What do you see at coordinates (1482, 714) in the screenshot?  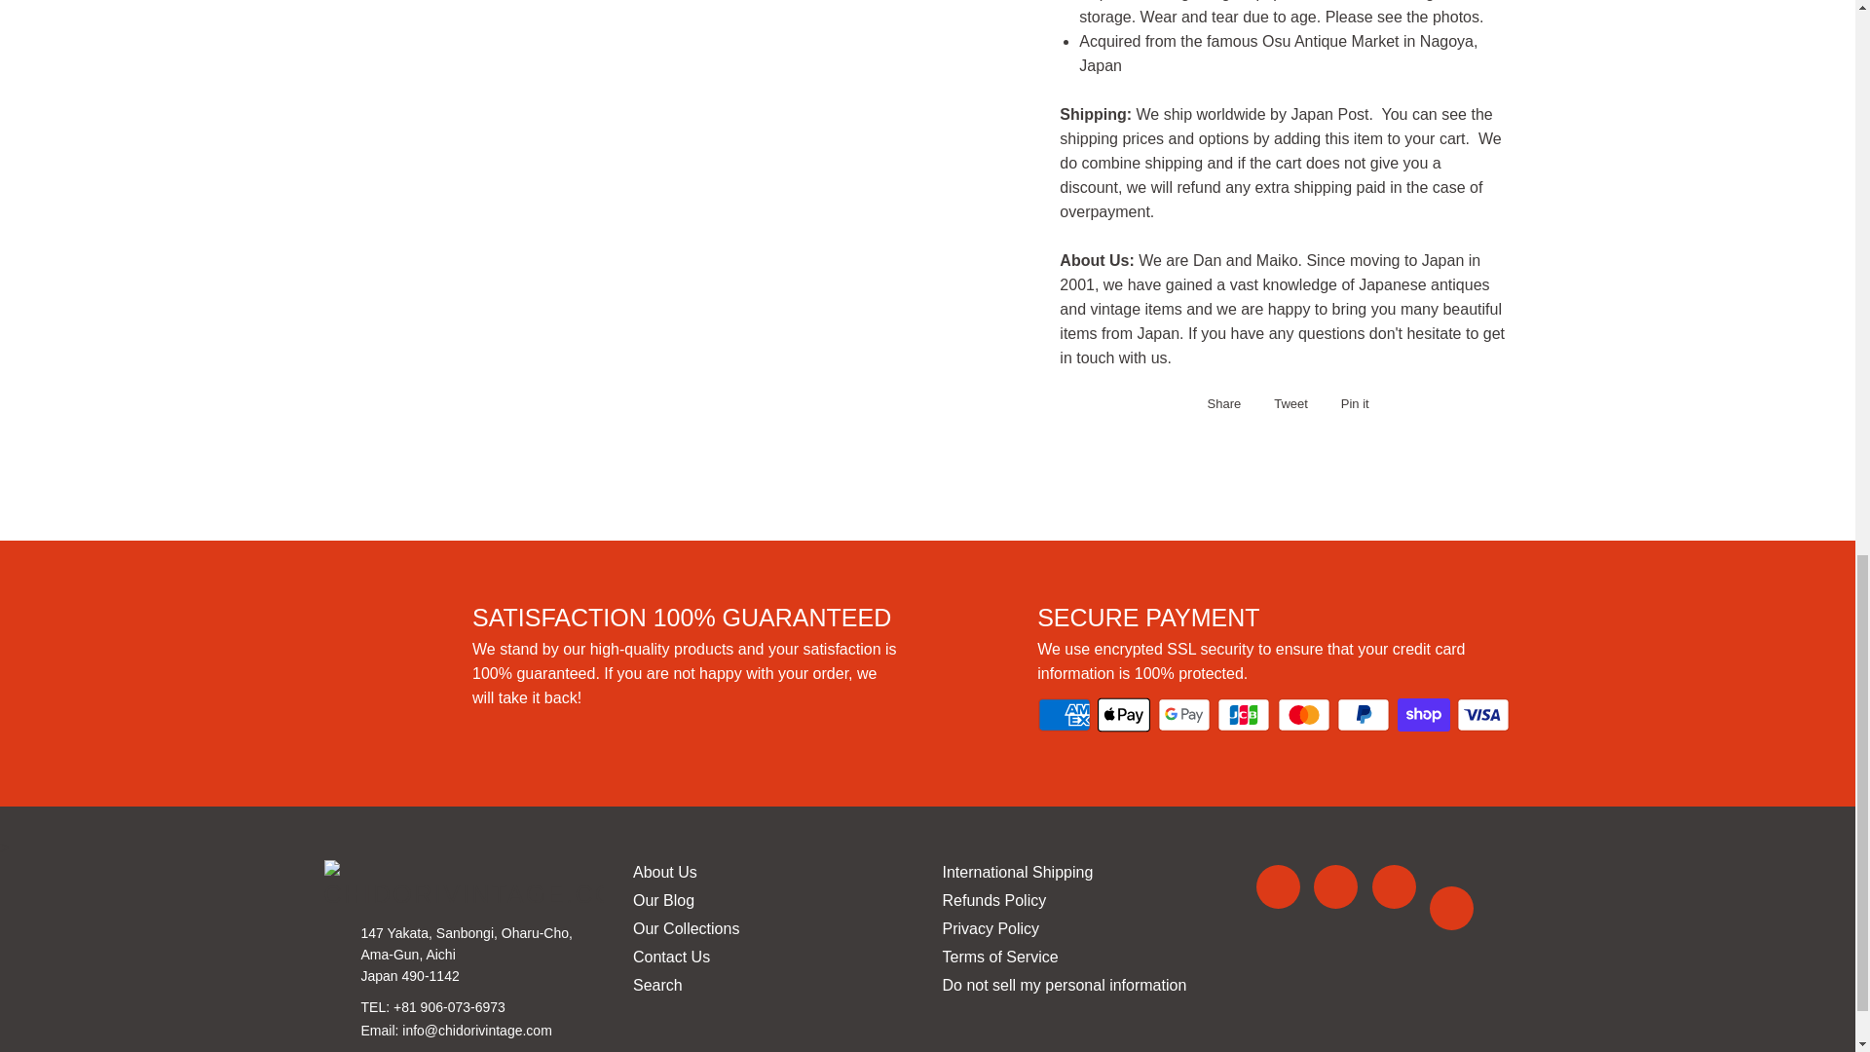 I see `Visa` at bounding box center [1482, 714].